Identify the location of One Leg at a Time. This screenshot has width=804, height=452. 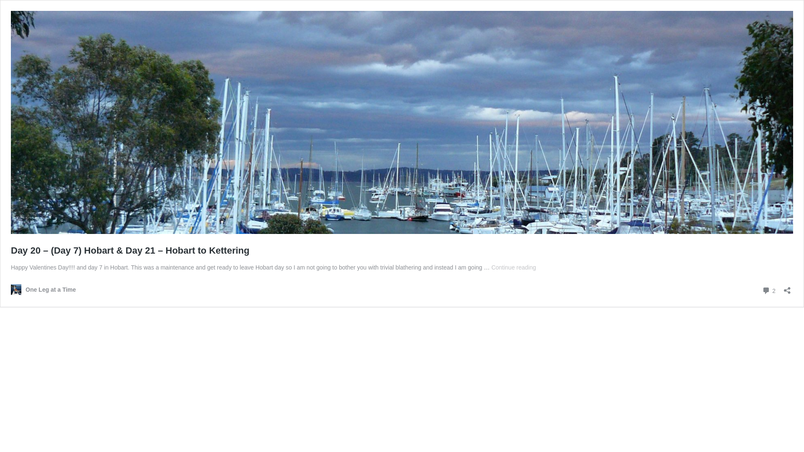
(44, 290).